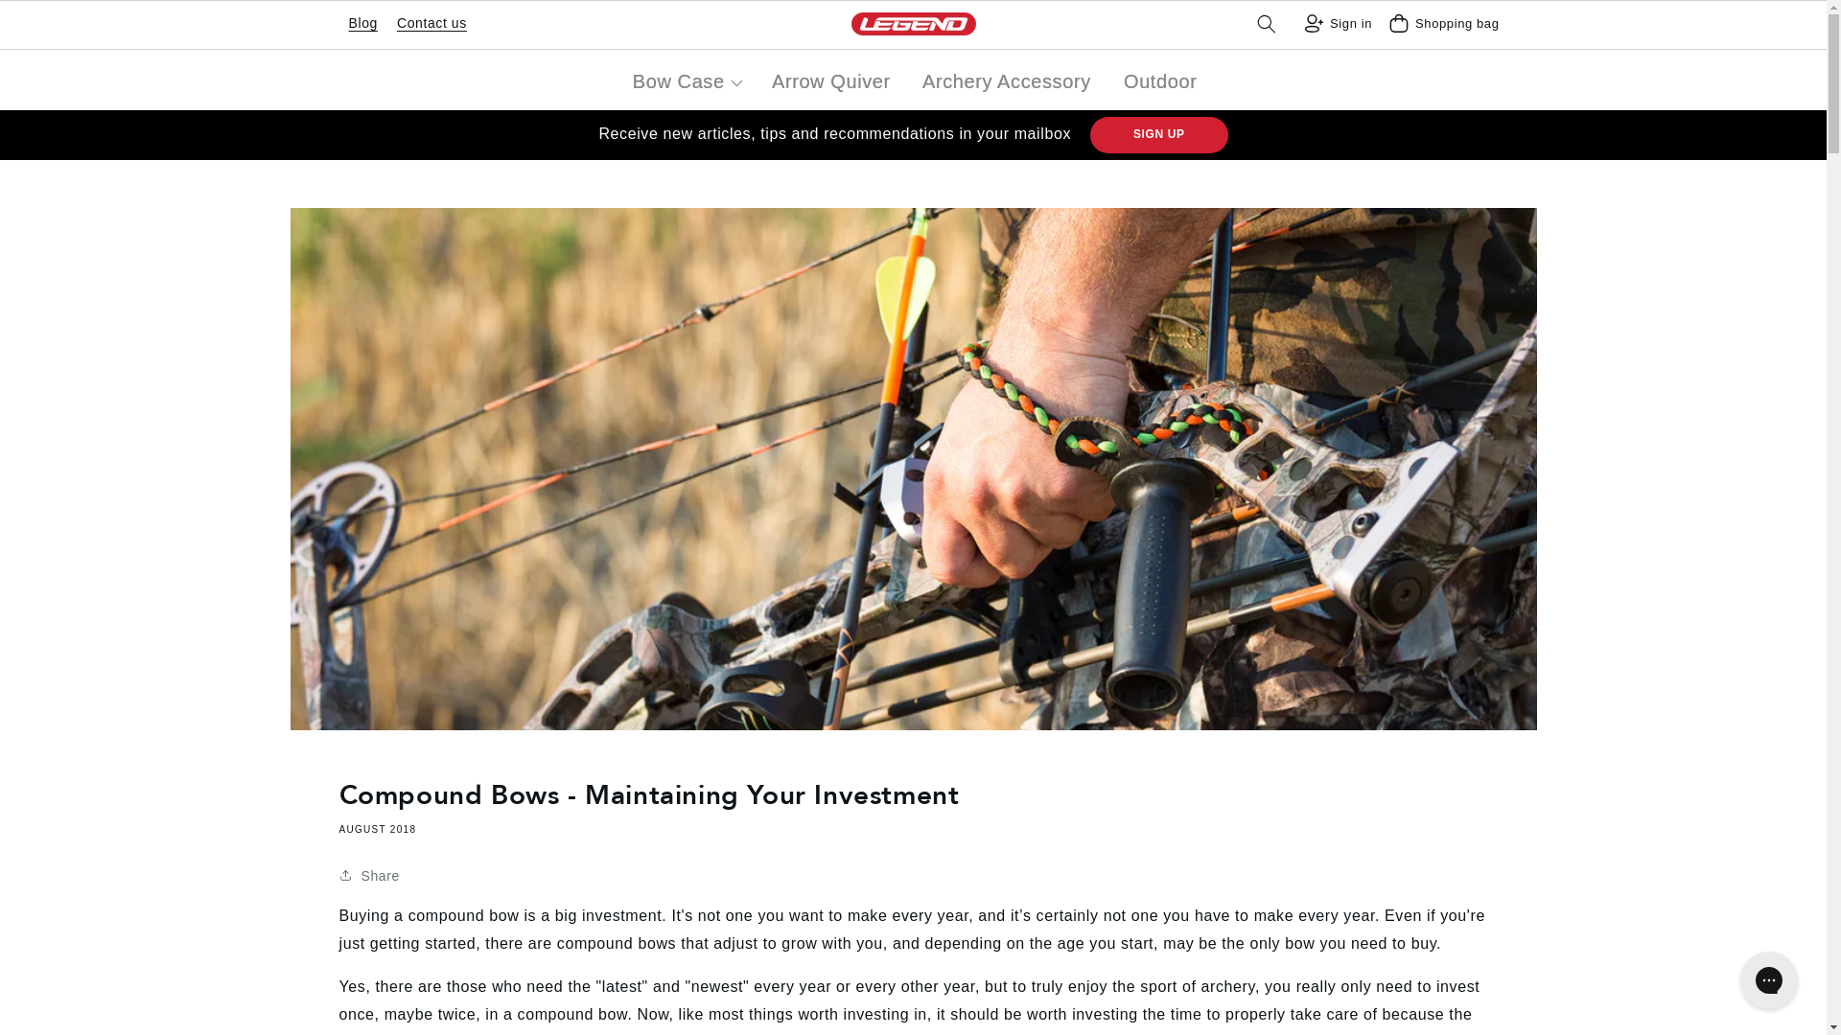 This screenshot has width=1841, height=1035. Describe the element at coordinates (431, 23) in the screenshot. I see `Contact us` at that location.